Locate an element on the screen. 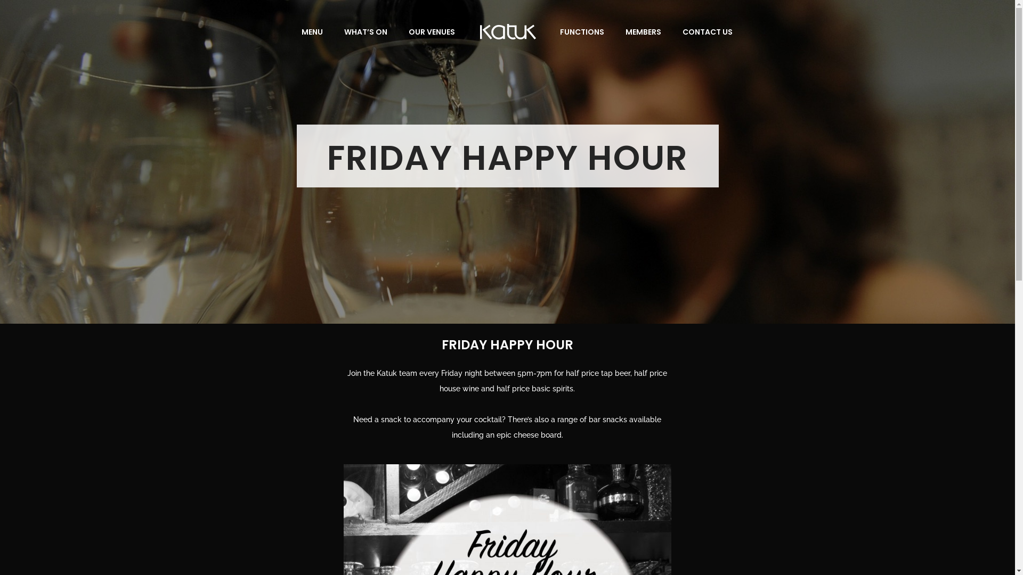 This screenshot has height=575, width=1023. OUR VENUES is located at coordinates (432, 32).